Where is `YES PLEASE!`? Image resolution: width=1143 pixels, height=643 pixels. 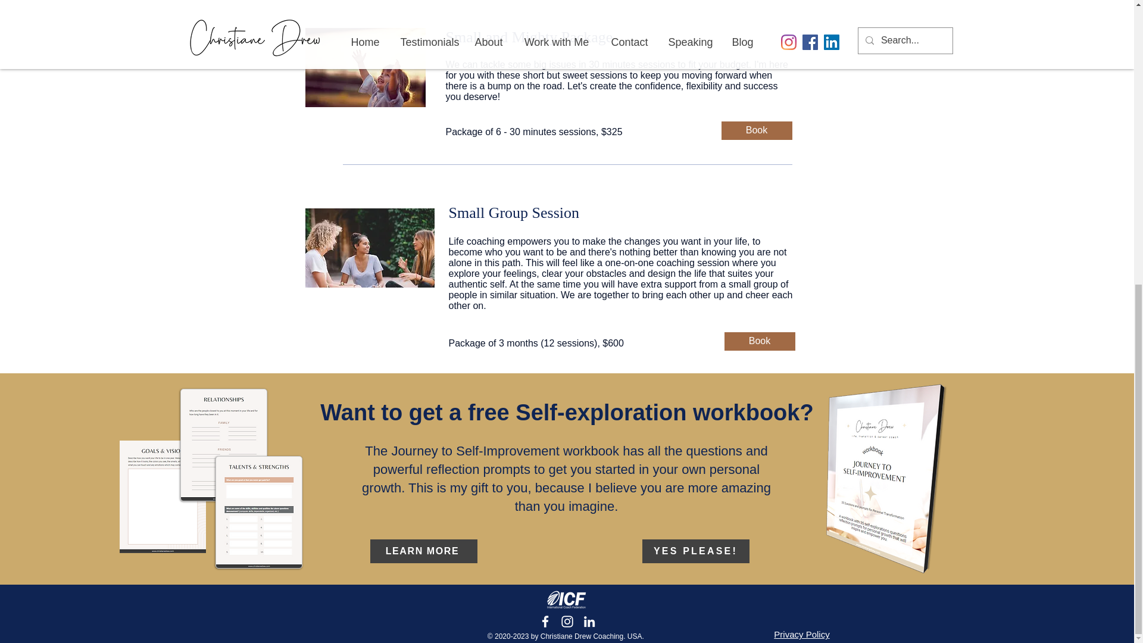 YES PLEASE! is located at coordinates (695, 551).